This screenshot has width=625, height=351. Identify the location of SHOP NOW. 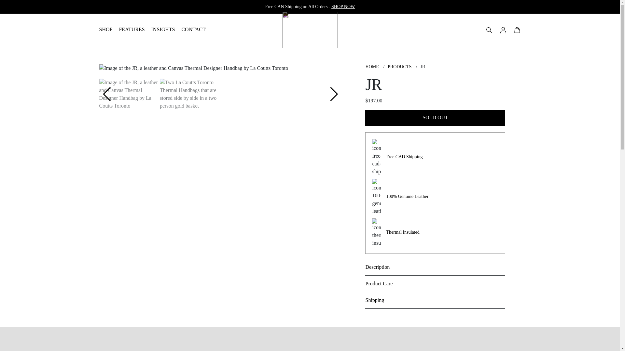
(343, 6).